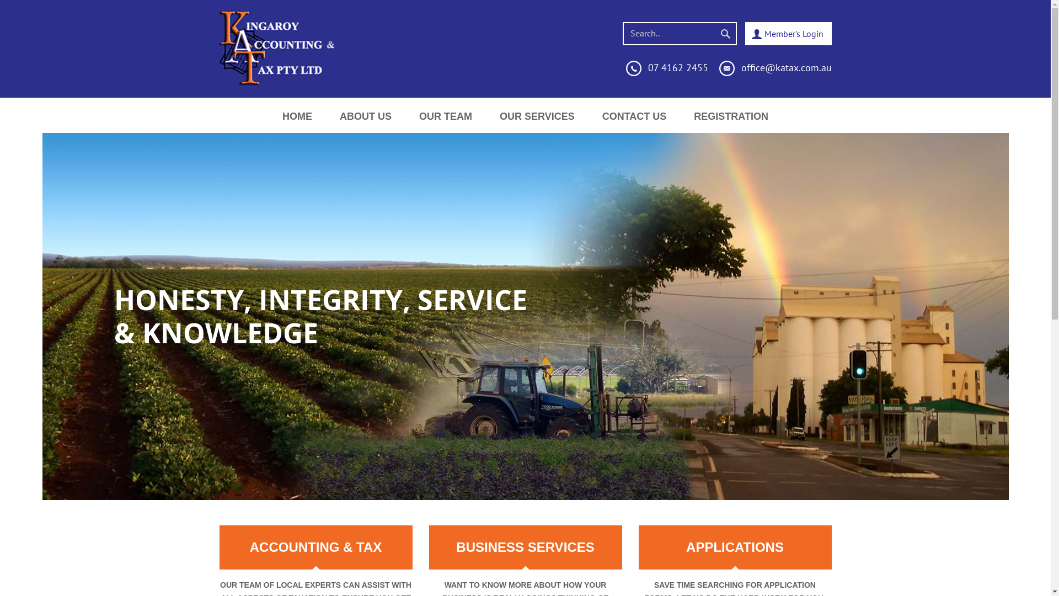 The image size is (1059, 596). Describe the element at coordinates (525, 317) in the screenshot. I see `HONESTY, INTEGRITY, SERVICE & KNOWLEDGE` at that location.